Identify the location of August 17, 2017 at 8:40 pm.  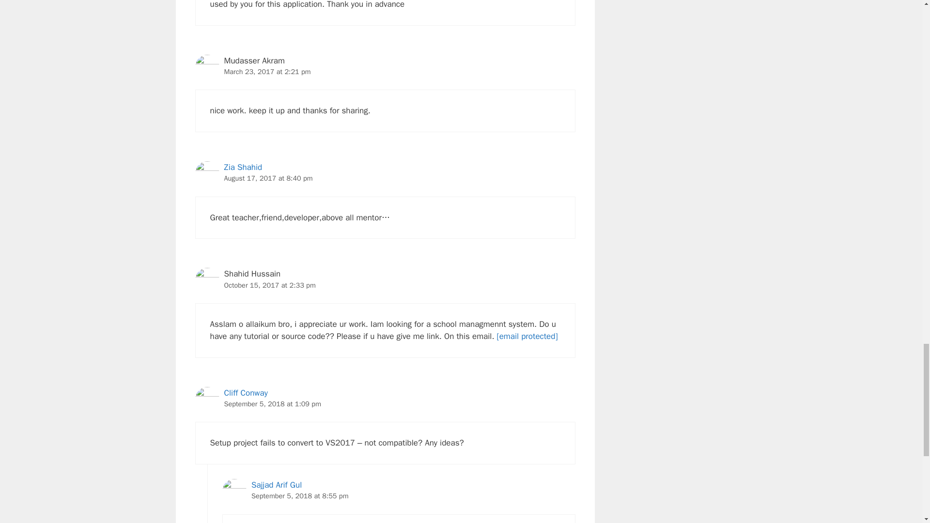
(268, 178).